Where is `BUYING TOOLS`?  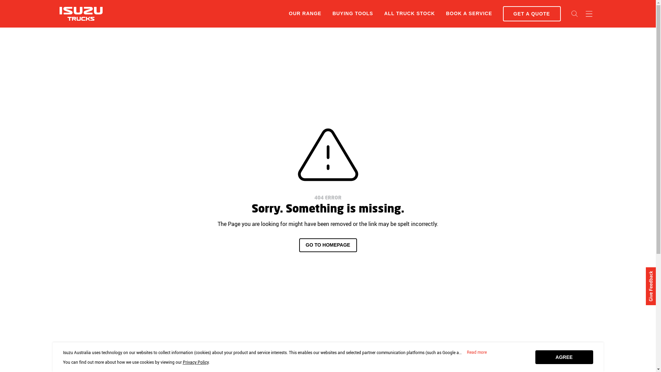
BUYING TOOLS is located at coordinates (353, 14).